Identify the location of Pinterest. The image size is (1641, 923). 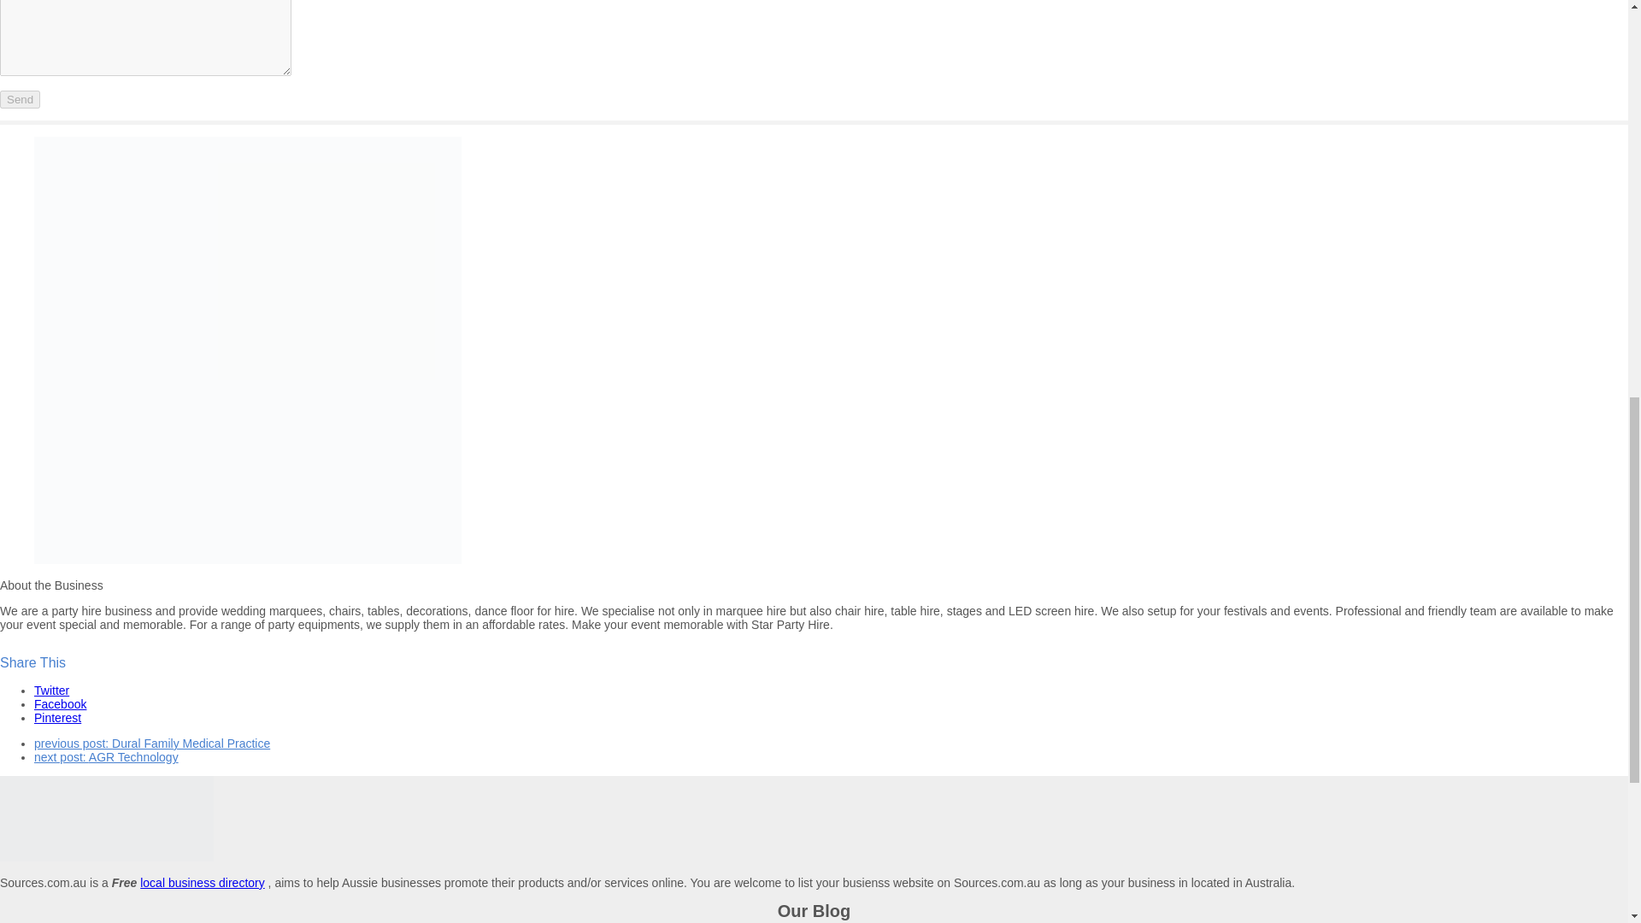
(57, 717).